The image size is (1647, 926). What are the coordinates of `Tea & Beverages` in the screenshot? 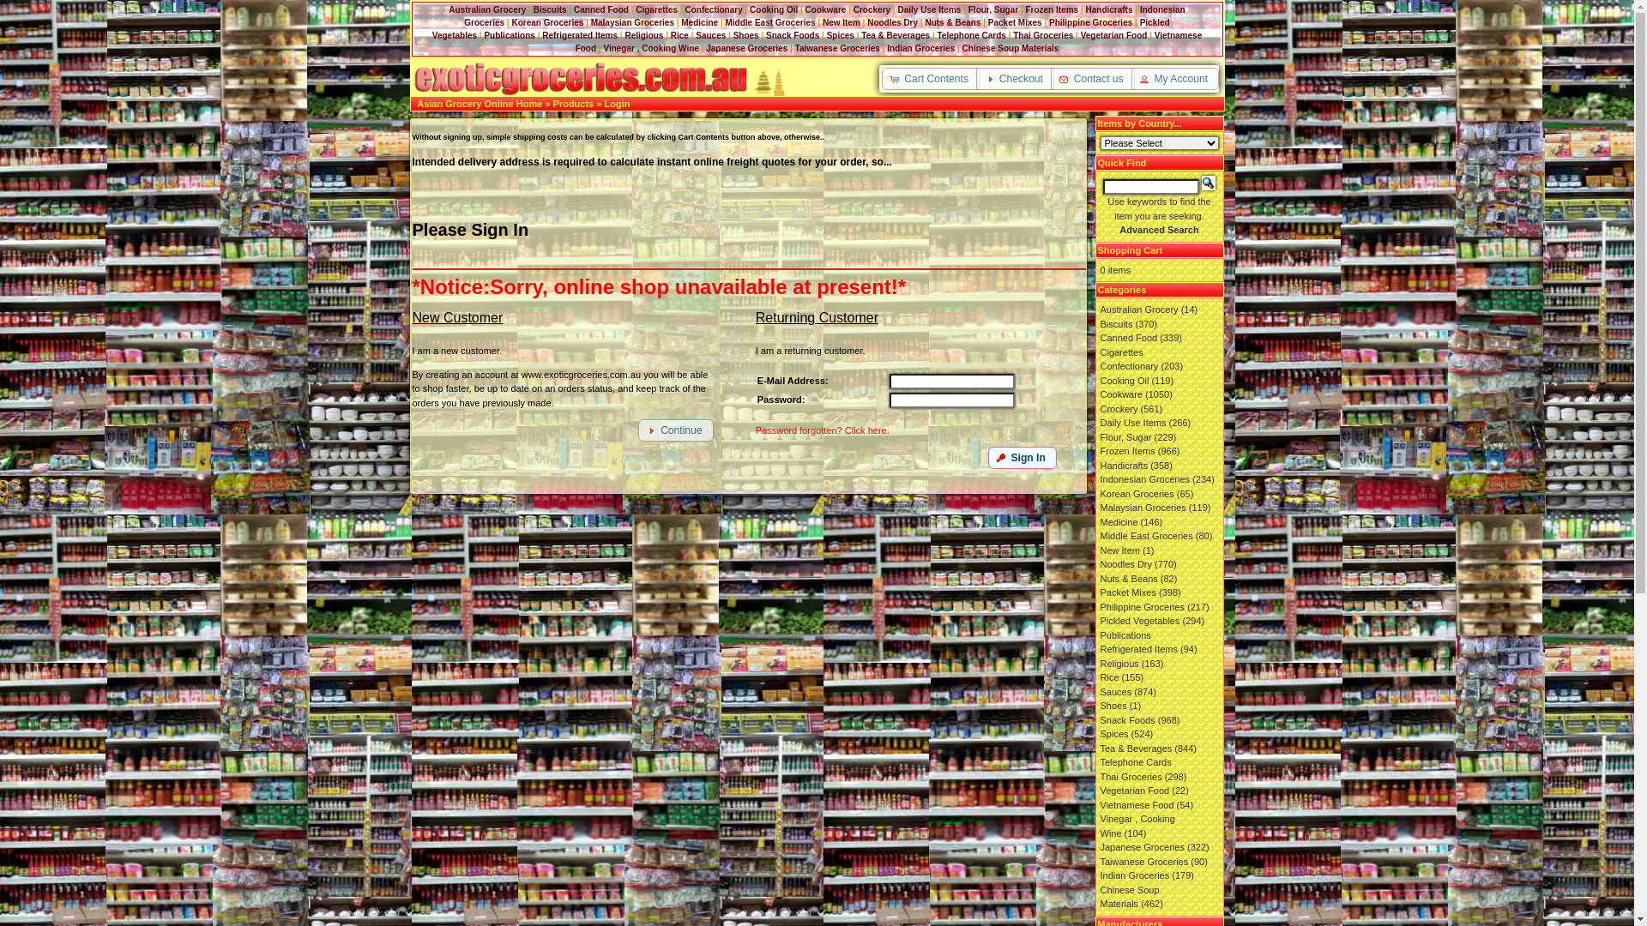 It's located at (896, 36).